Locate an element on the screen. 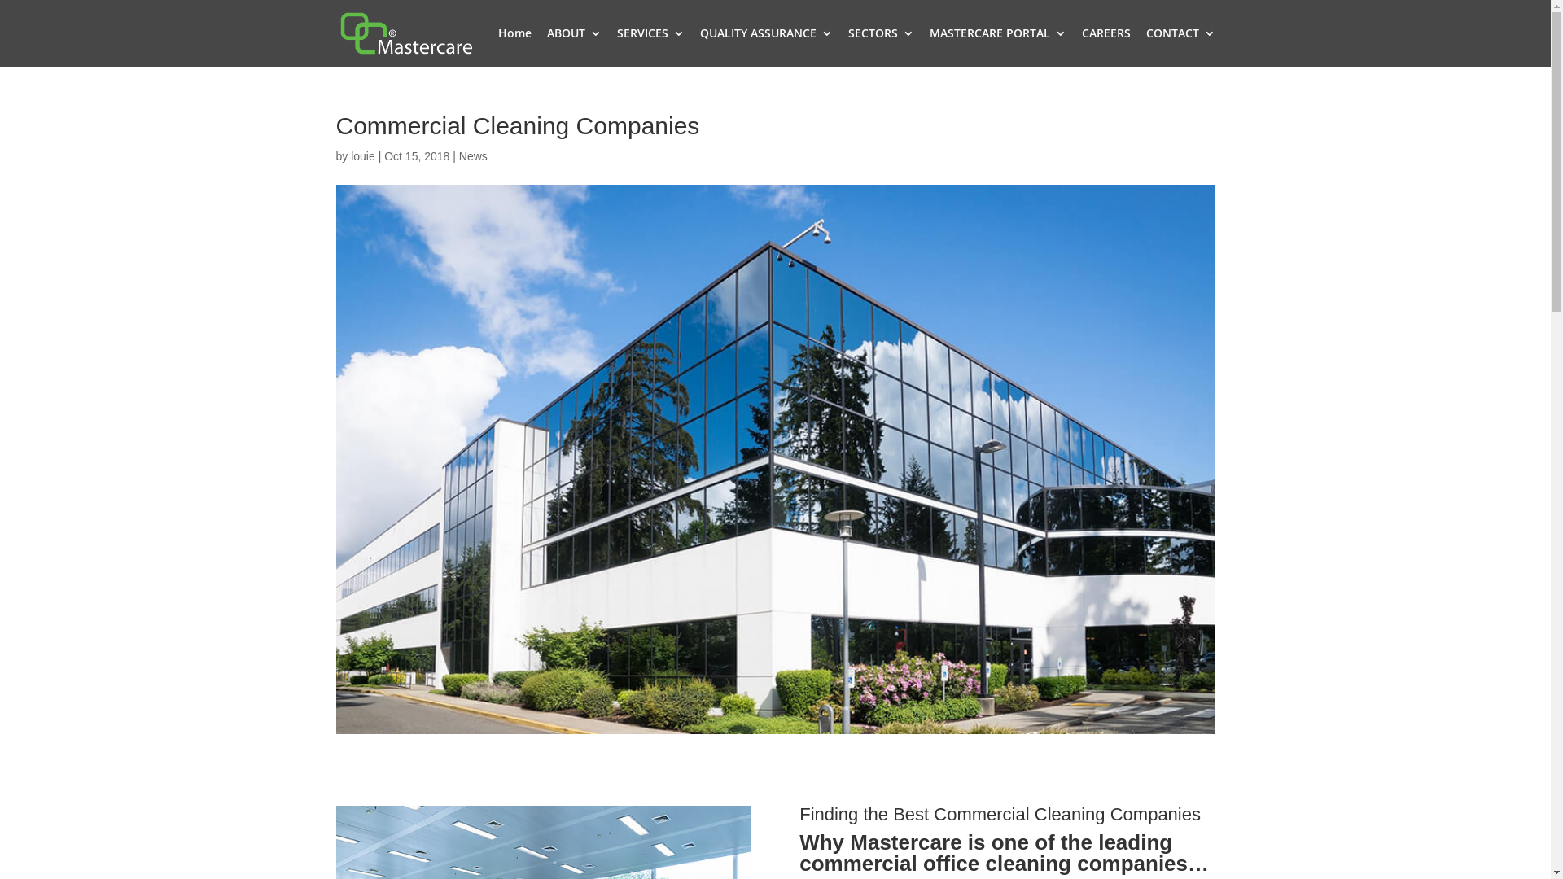 The image size is (1563, 879). Home is located at coordinates (514, 47).